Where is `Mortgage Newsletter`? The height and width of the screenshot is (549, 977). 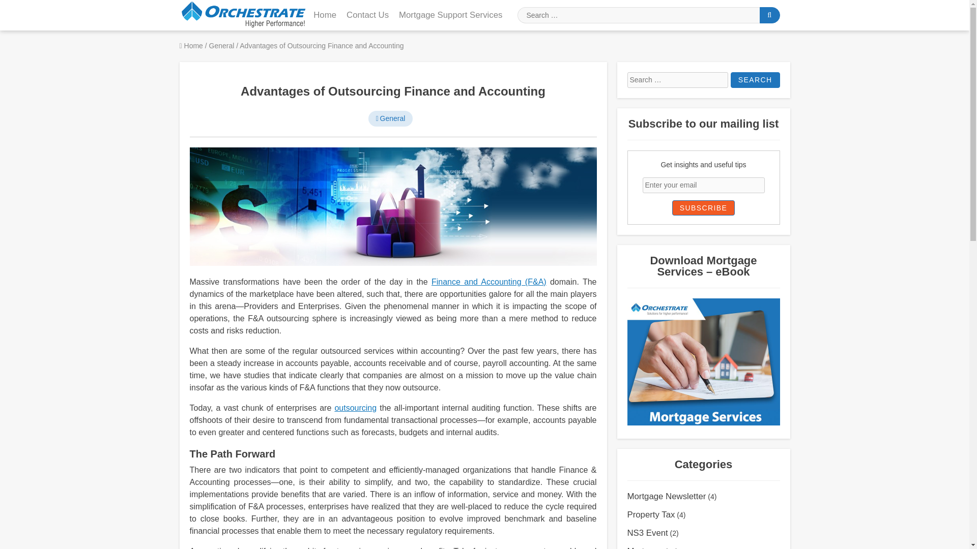
Mortgage Newsletter is located at coordinates (666, 496).